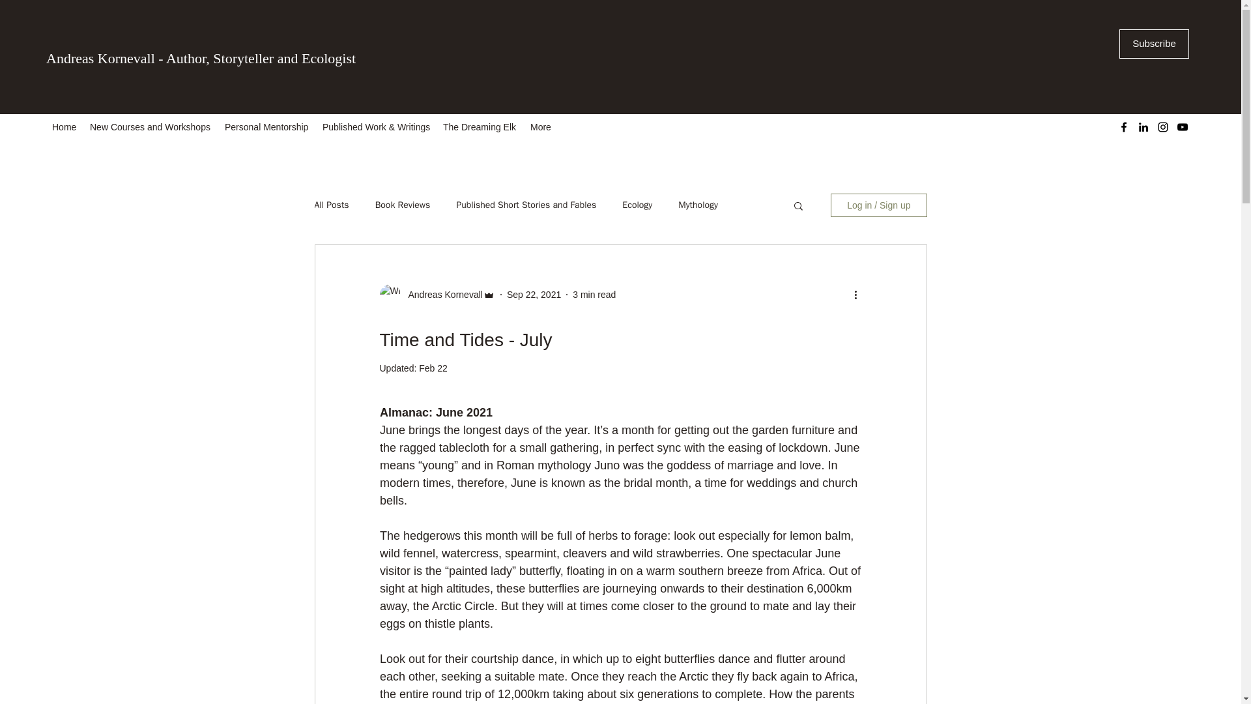 This screenshot has width=1251, height=704. I want to click on Subscribe, so click(1155, 44).